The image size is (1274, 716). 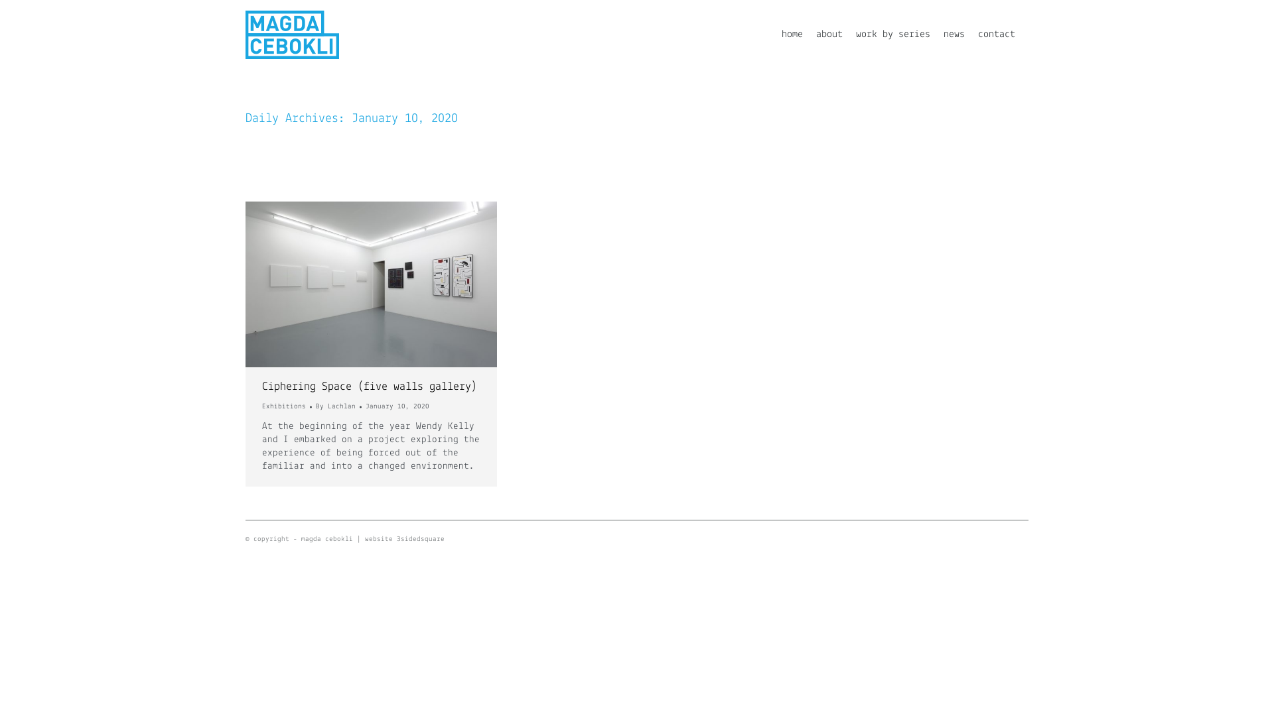 What do you see at coordinates (372, 284) in the screenshot?
I see `_S8A2855_e` at bounding box center [372, 284].